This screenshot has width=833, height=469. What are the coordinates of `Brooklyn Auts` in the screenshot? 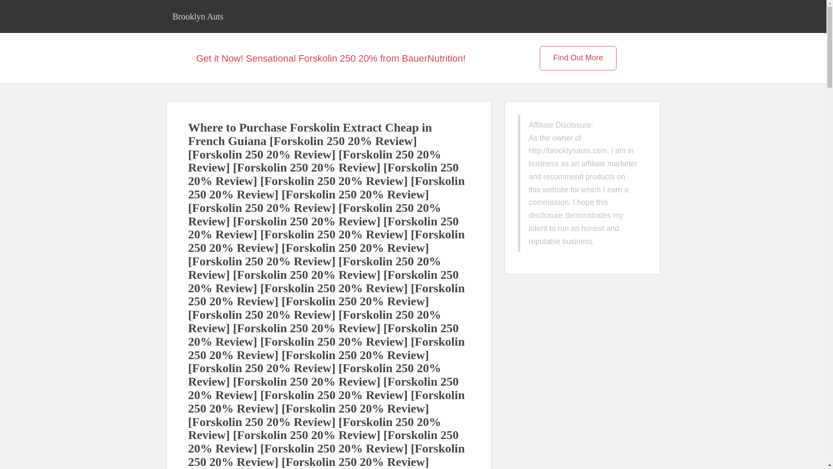 It's located at (198, 16).